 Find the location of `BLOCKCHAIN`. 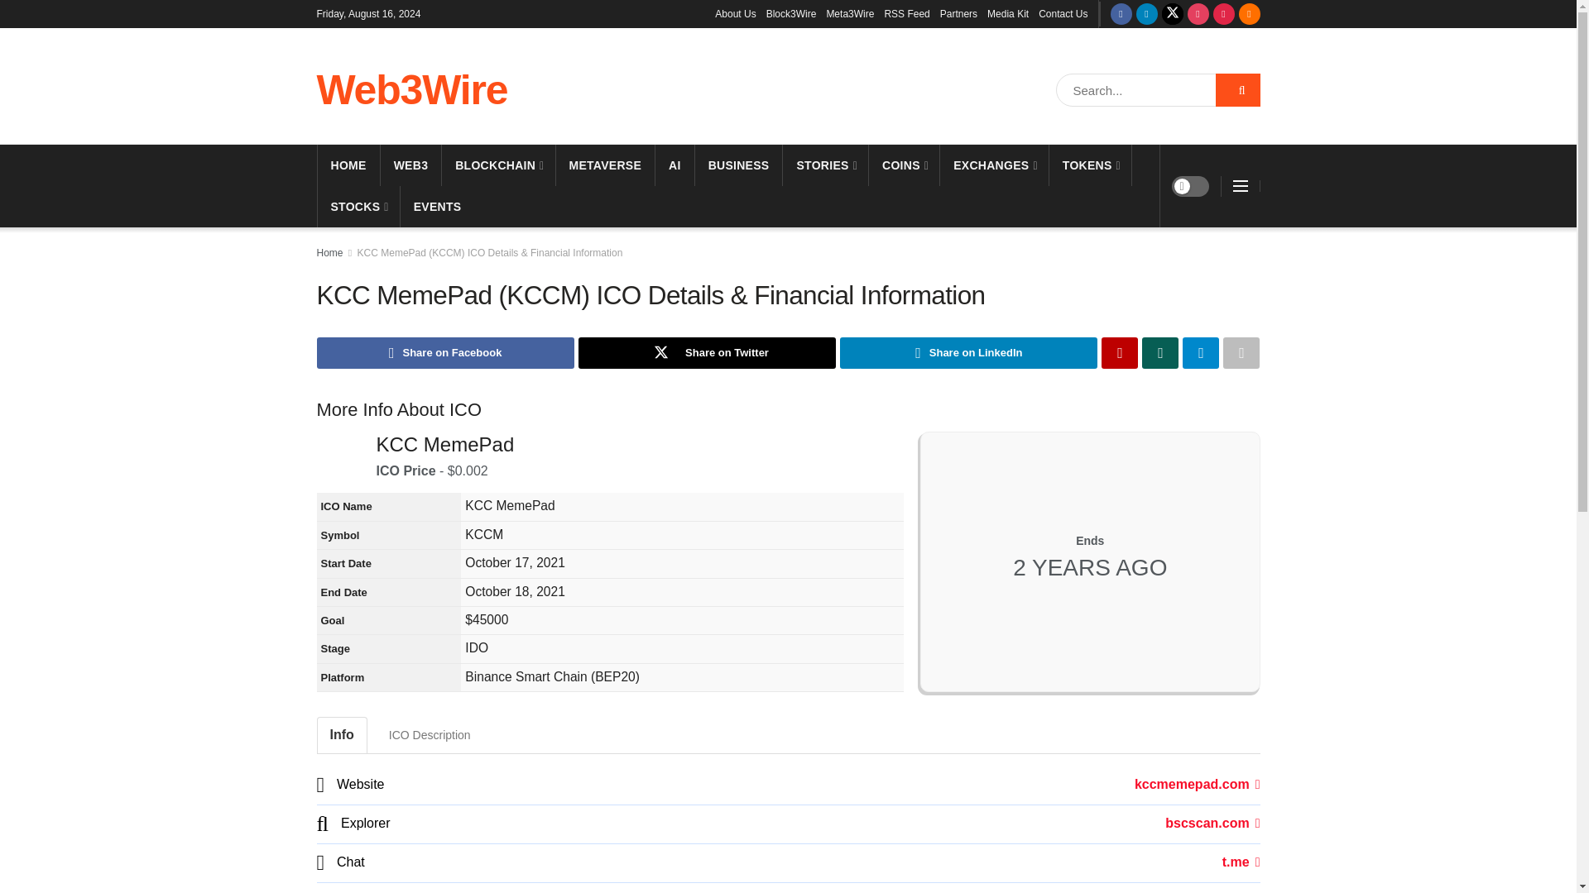

BLOCKCHAIN is located at coordinates (498, 165).